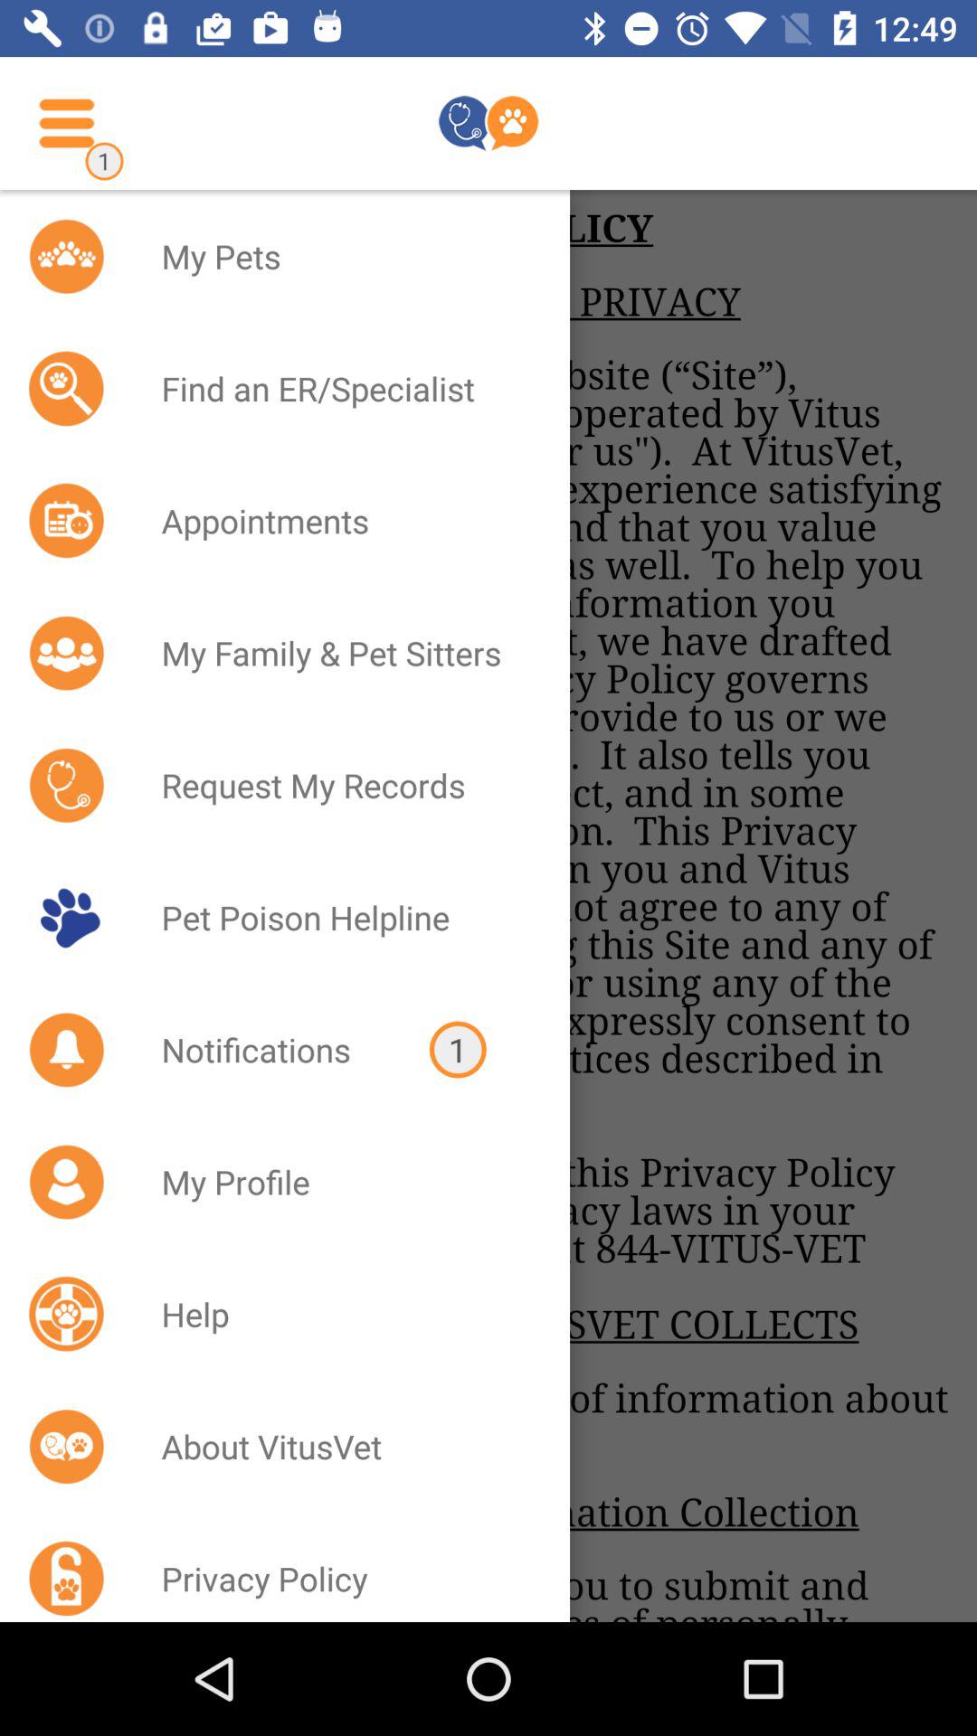 Image resolution: width=977 pixels, height=1736 pixels. What do you see at coordinates (342, 785) in the screenshot?
I see `jump until the request my records` at bounding box center [342, 785].